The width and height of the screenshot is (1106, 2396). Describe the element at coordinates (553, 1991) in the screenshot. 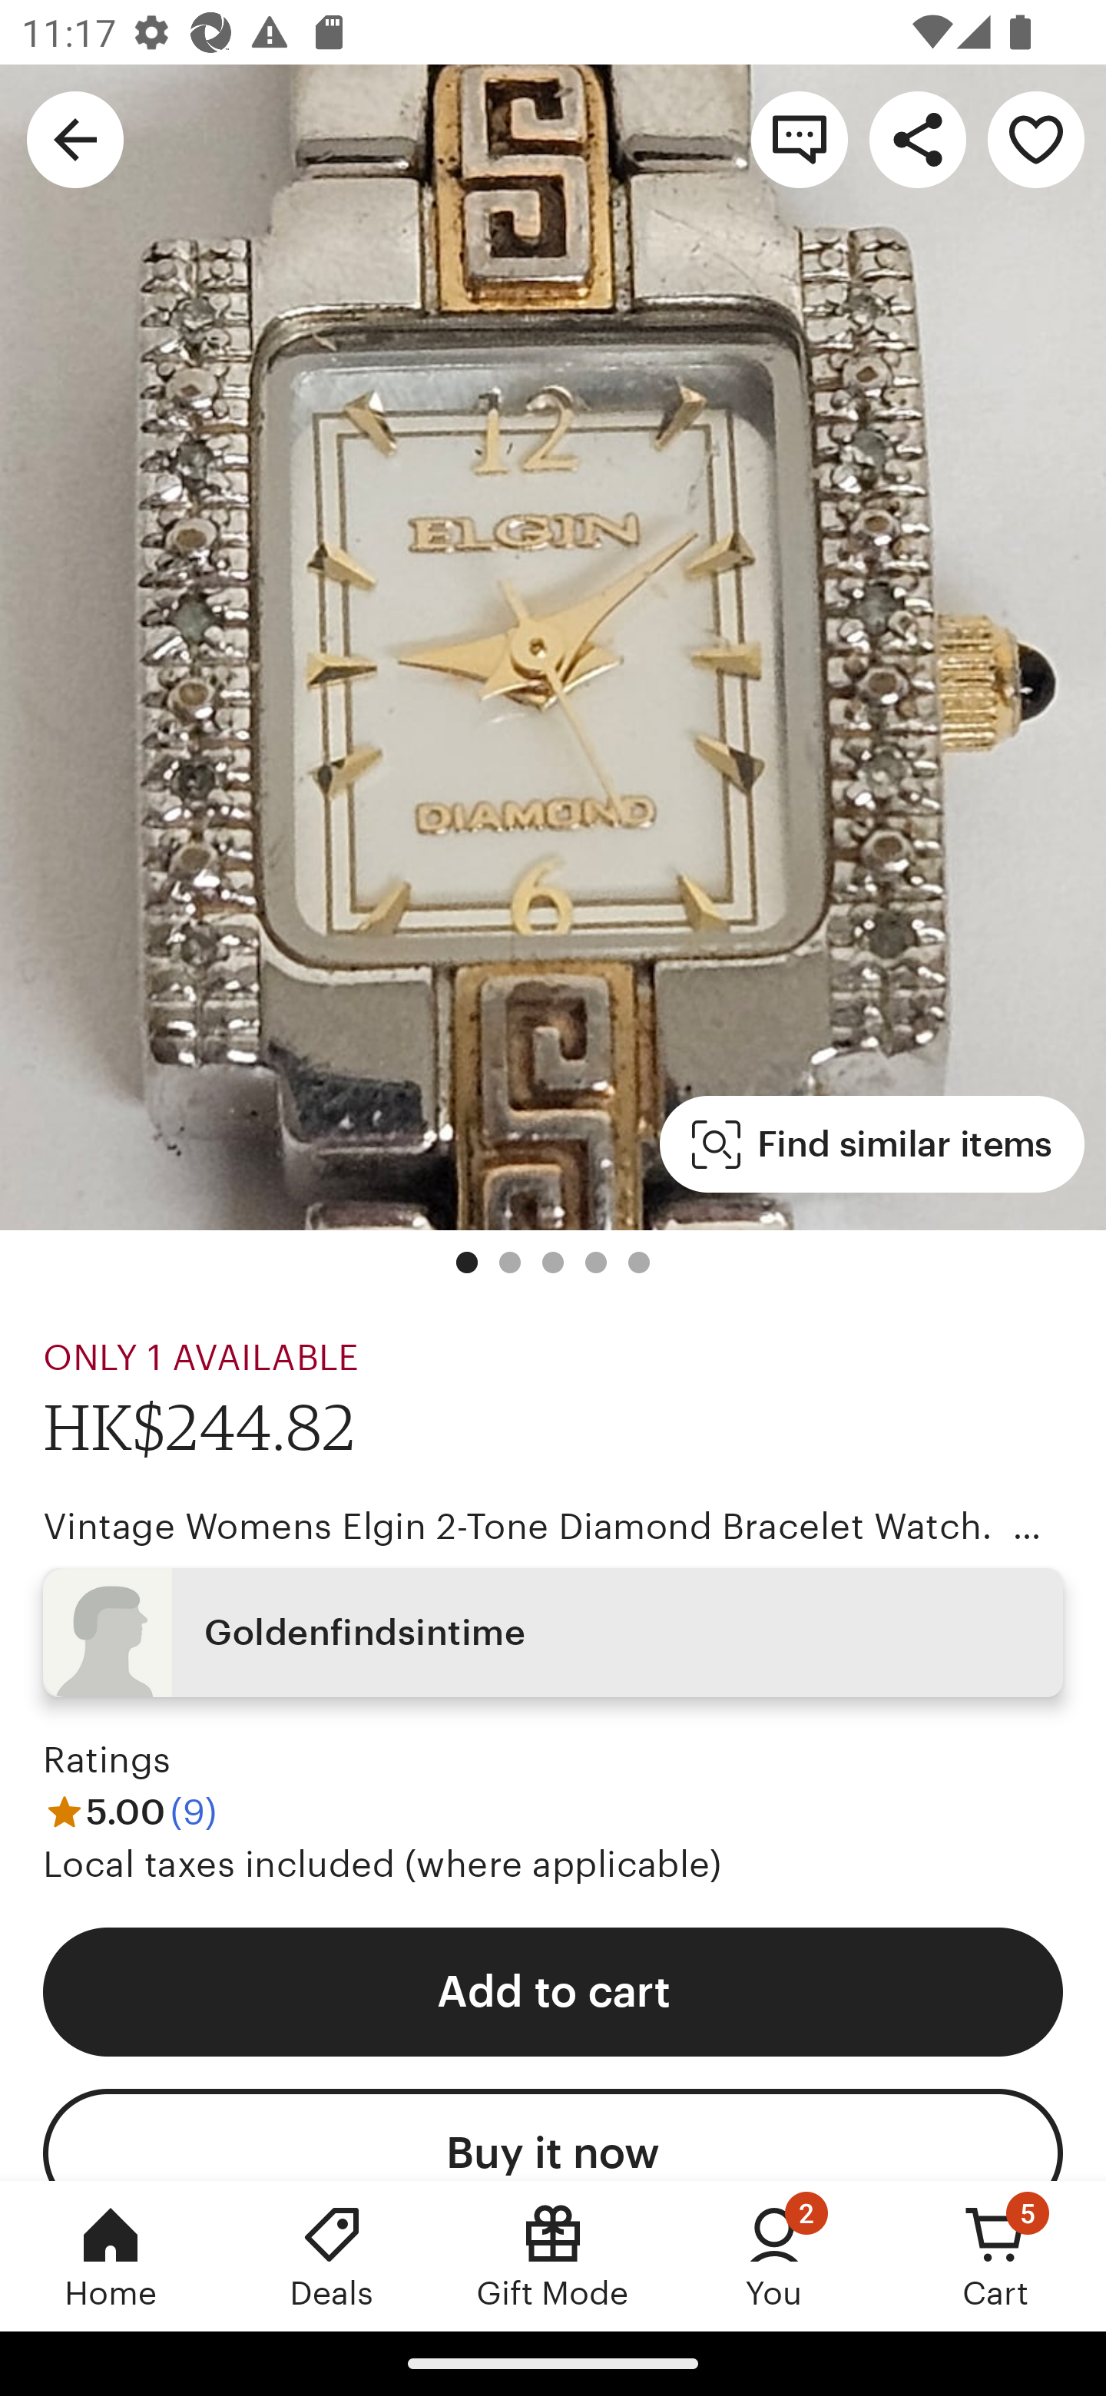

I see `Add to cart` at that location.